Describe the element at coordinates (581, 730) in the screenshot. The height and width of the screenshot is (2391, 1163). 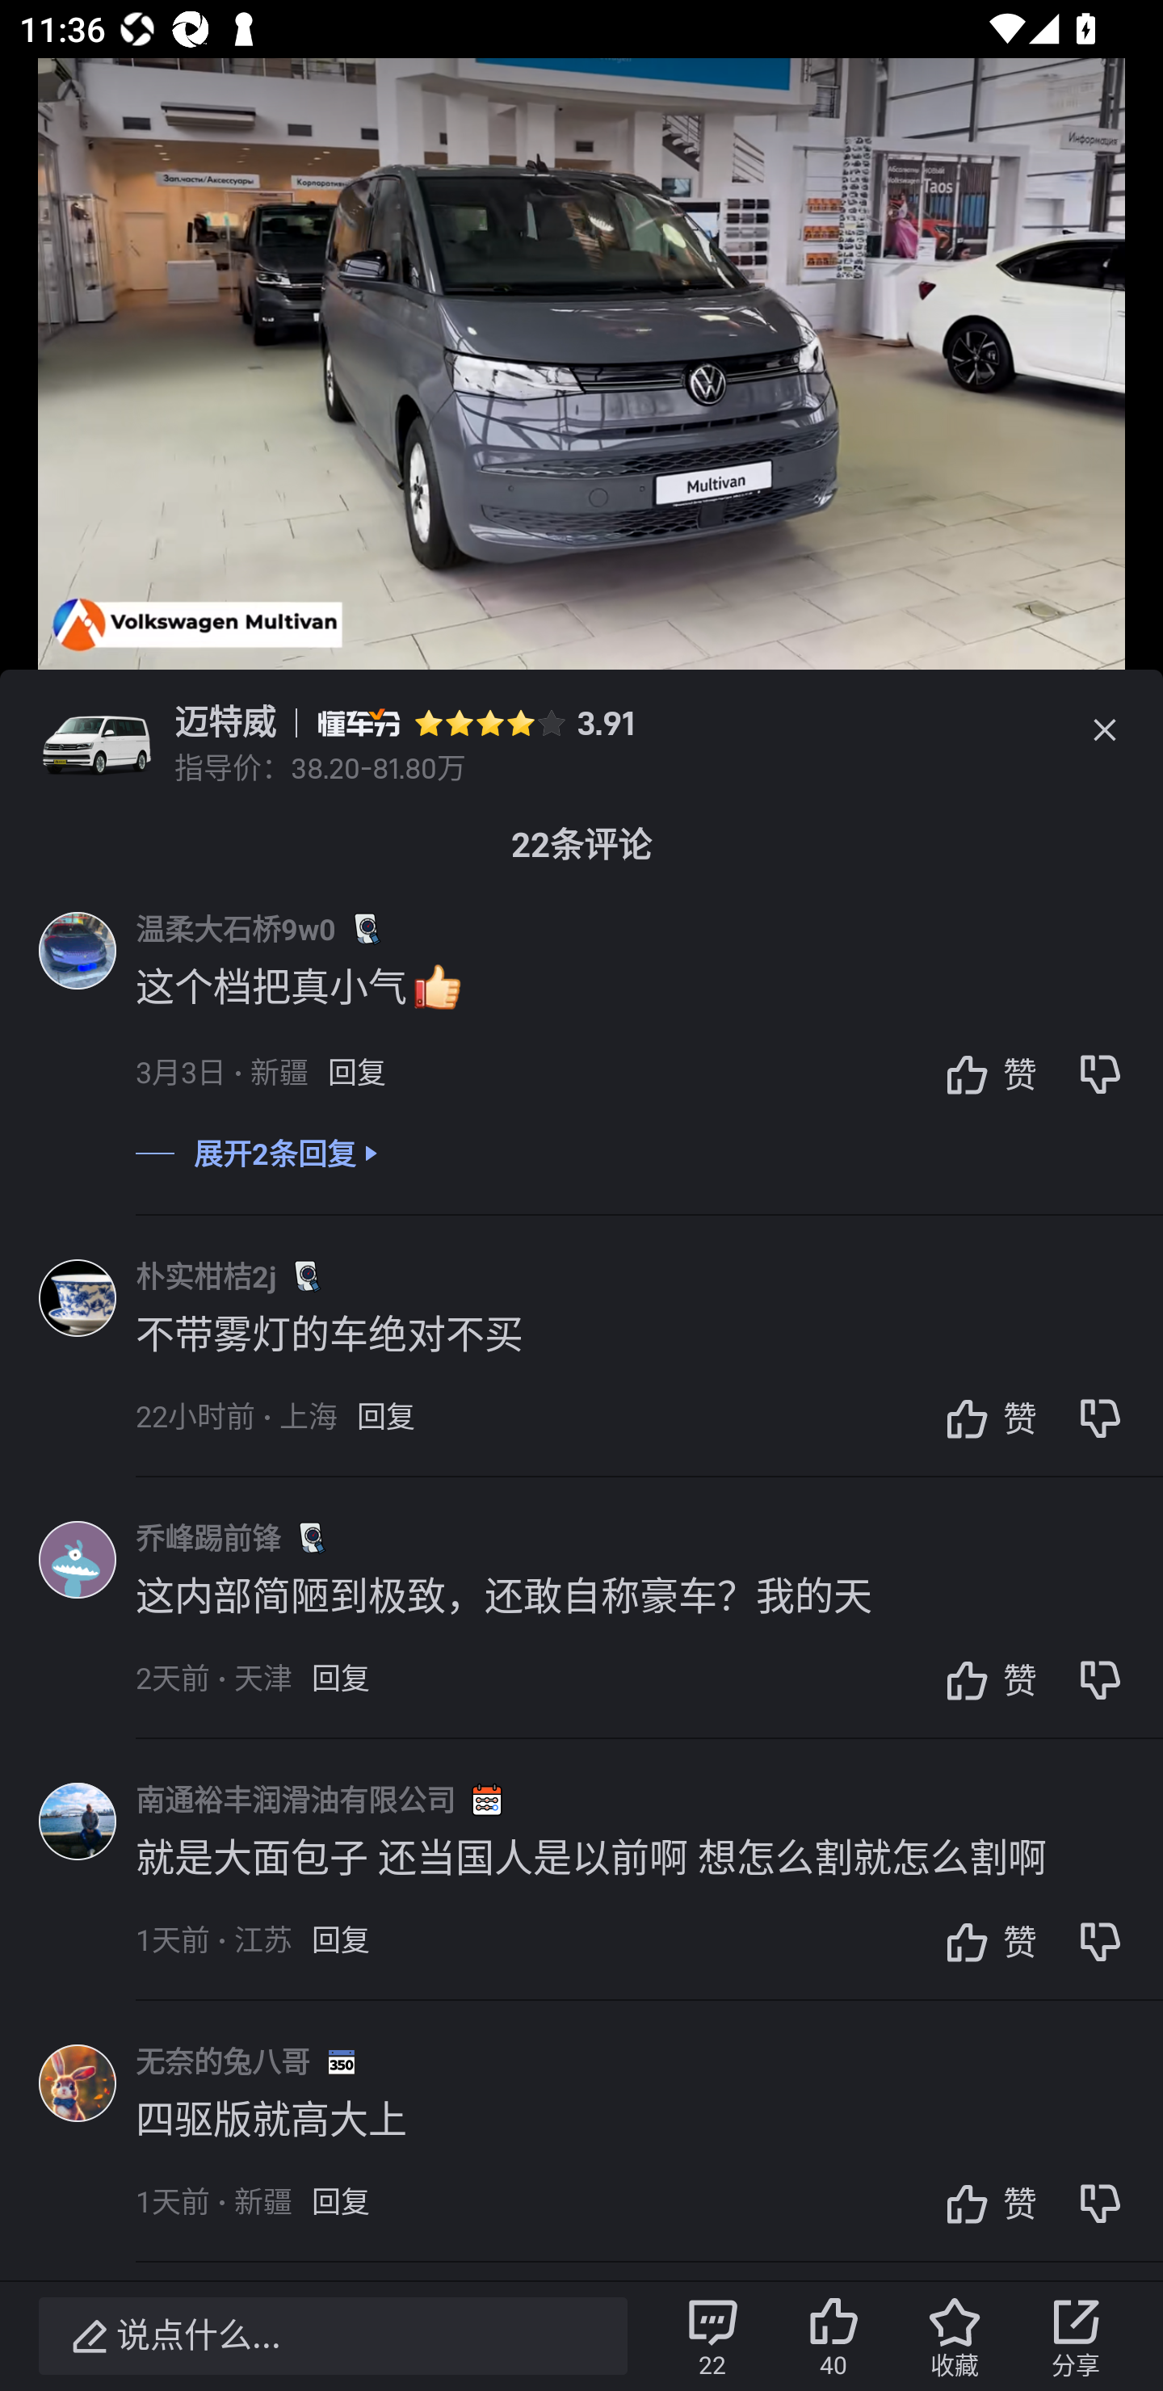
I see `迈特威 3.91 指导价：38.20-81.80万` at that location.